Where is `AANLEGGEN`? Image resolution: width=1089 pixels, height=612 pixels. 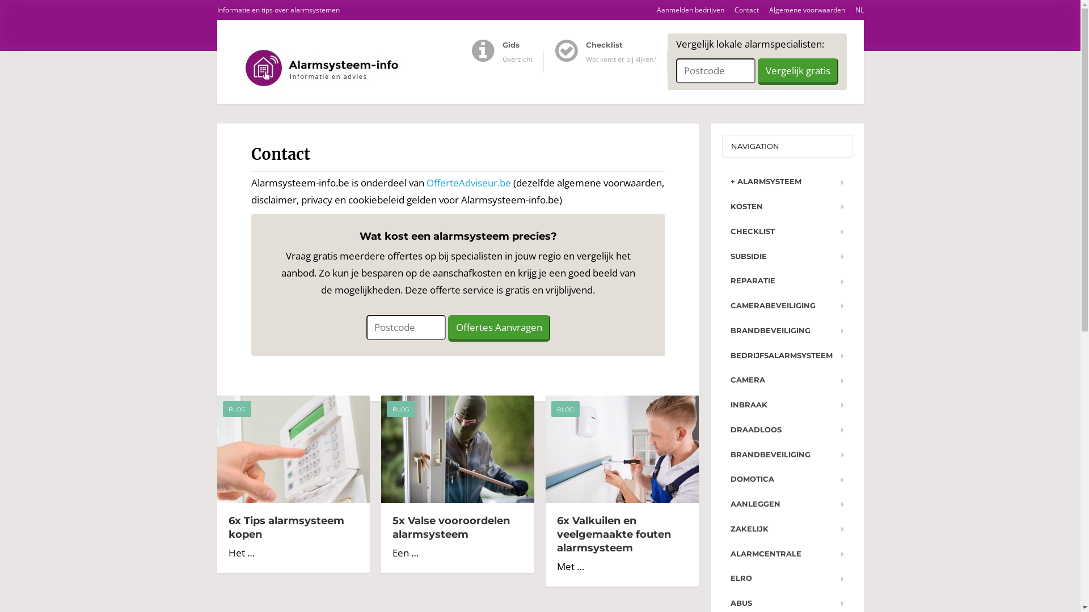
AANLEGGEN is located at coordinates (787, 504).